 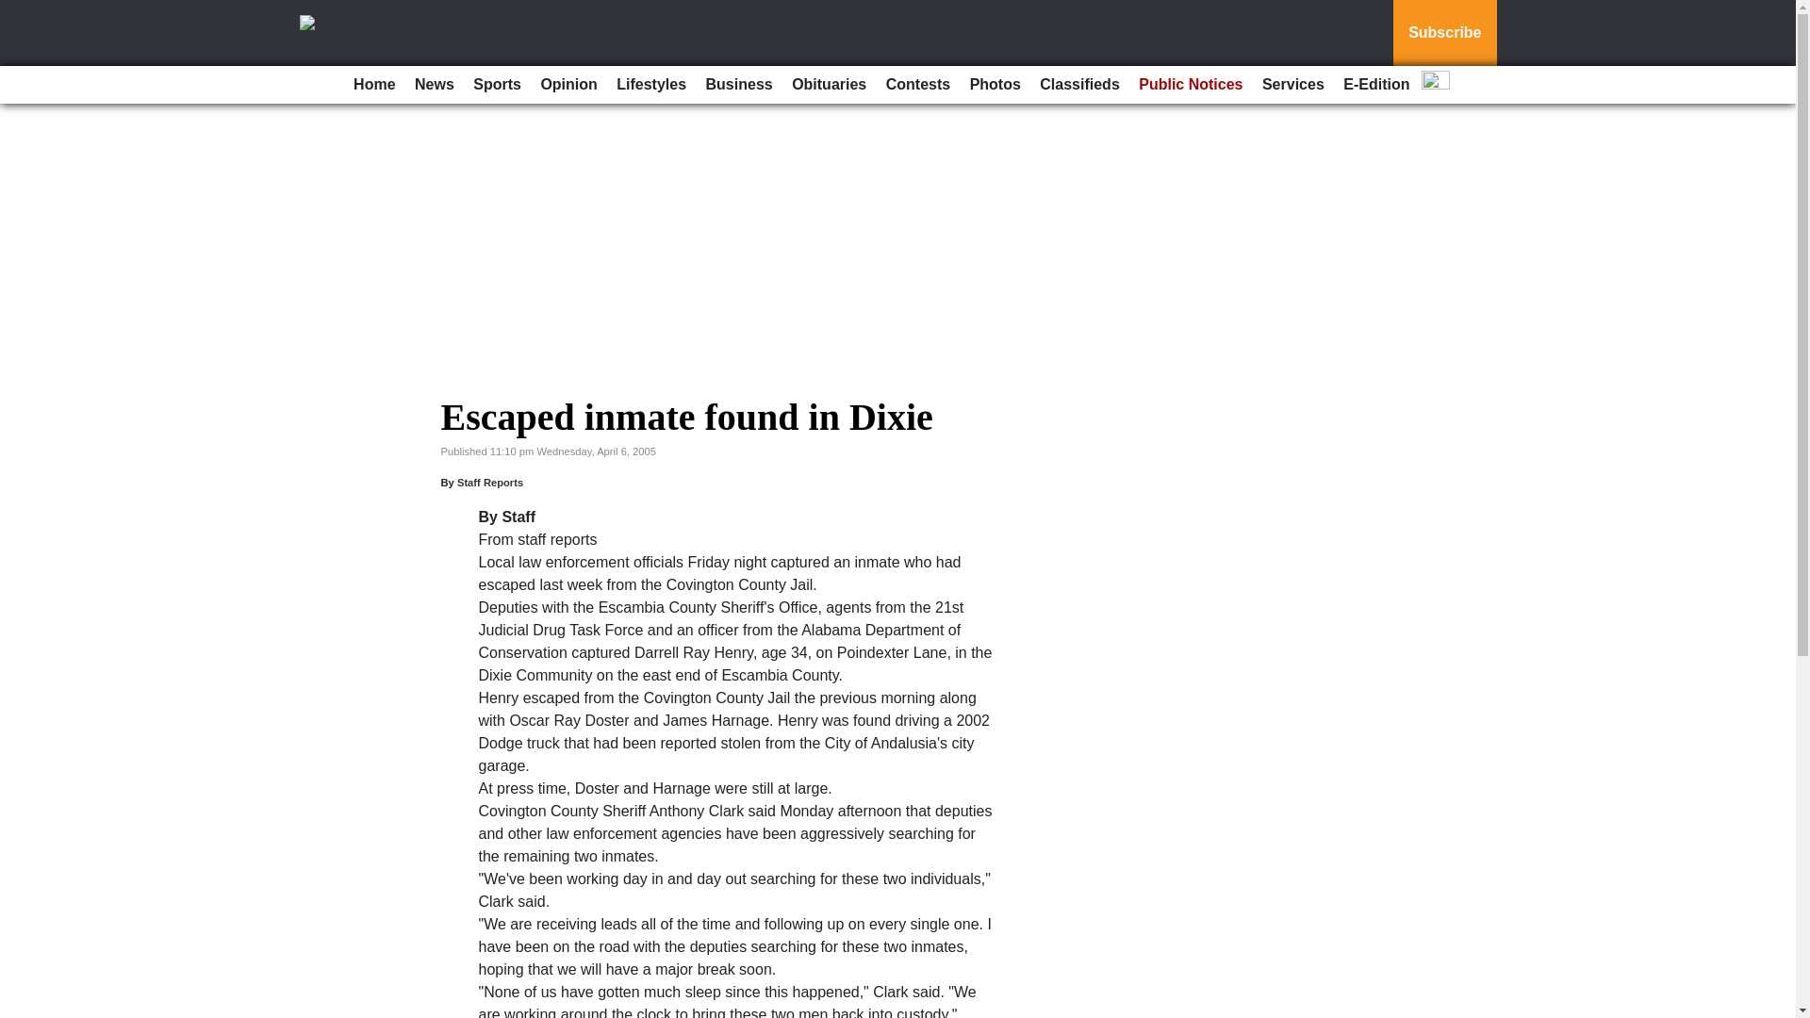 What do you see at coordinates (1293, 85) in the screenshot?
I see `Services` at bounding box center [1293, 85].